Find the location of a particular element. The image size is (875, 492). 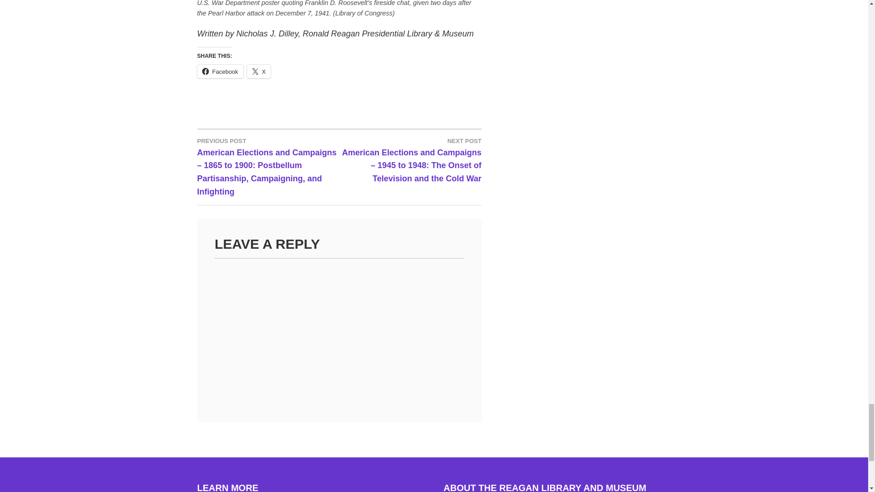

Comment Form is located at coordinates (339, 329).